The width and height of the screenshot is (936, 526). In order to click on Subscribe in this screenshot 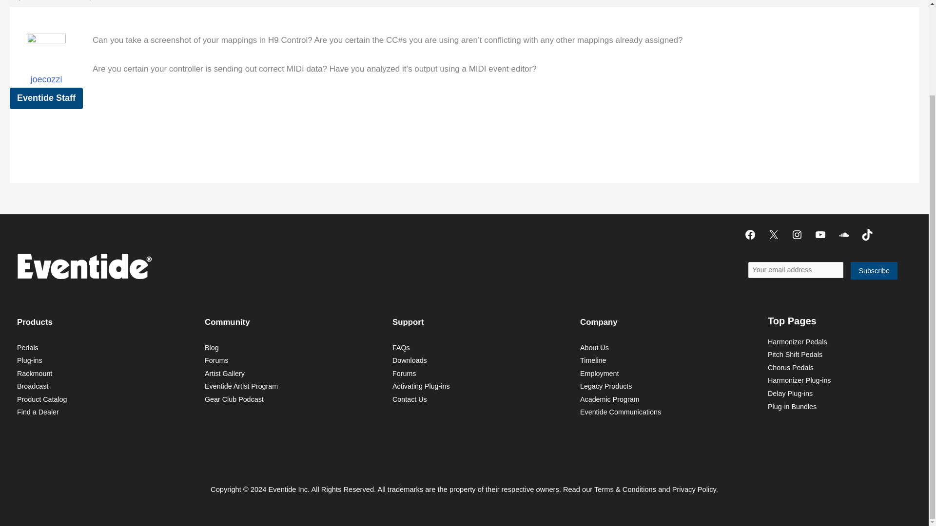, I will do `click(874, 271)`.